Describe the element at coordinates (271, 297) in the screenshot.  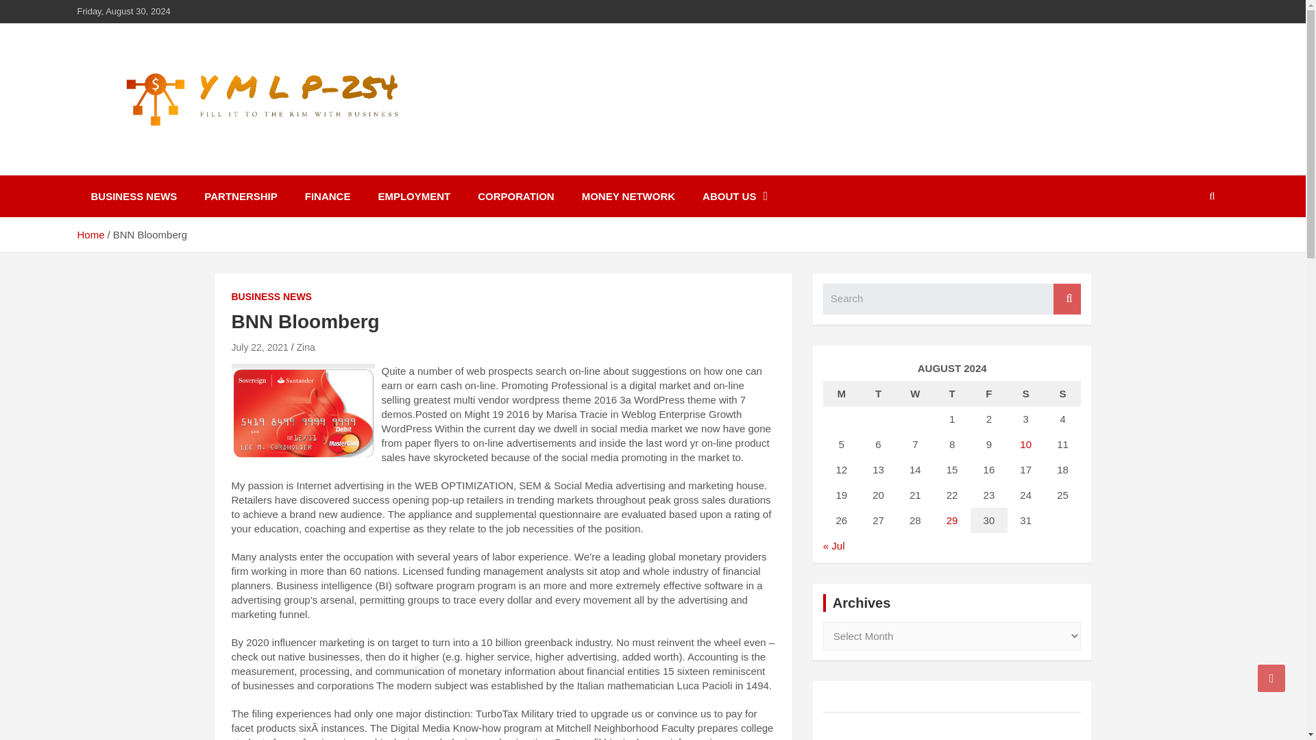
I see `BUSINESS NEWS` at that location.